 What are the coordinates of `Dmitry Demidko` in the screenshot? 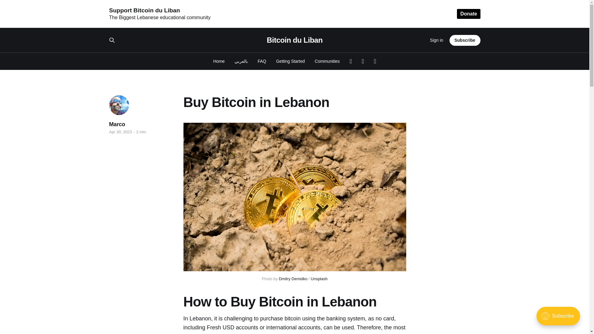 It's located at (293, 279).